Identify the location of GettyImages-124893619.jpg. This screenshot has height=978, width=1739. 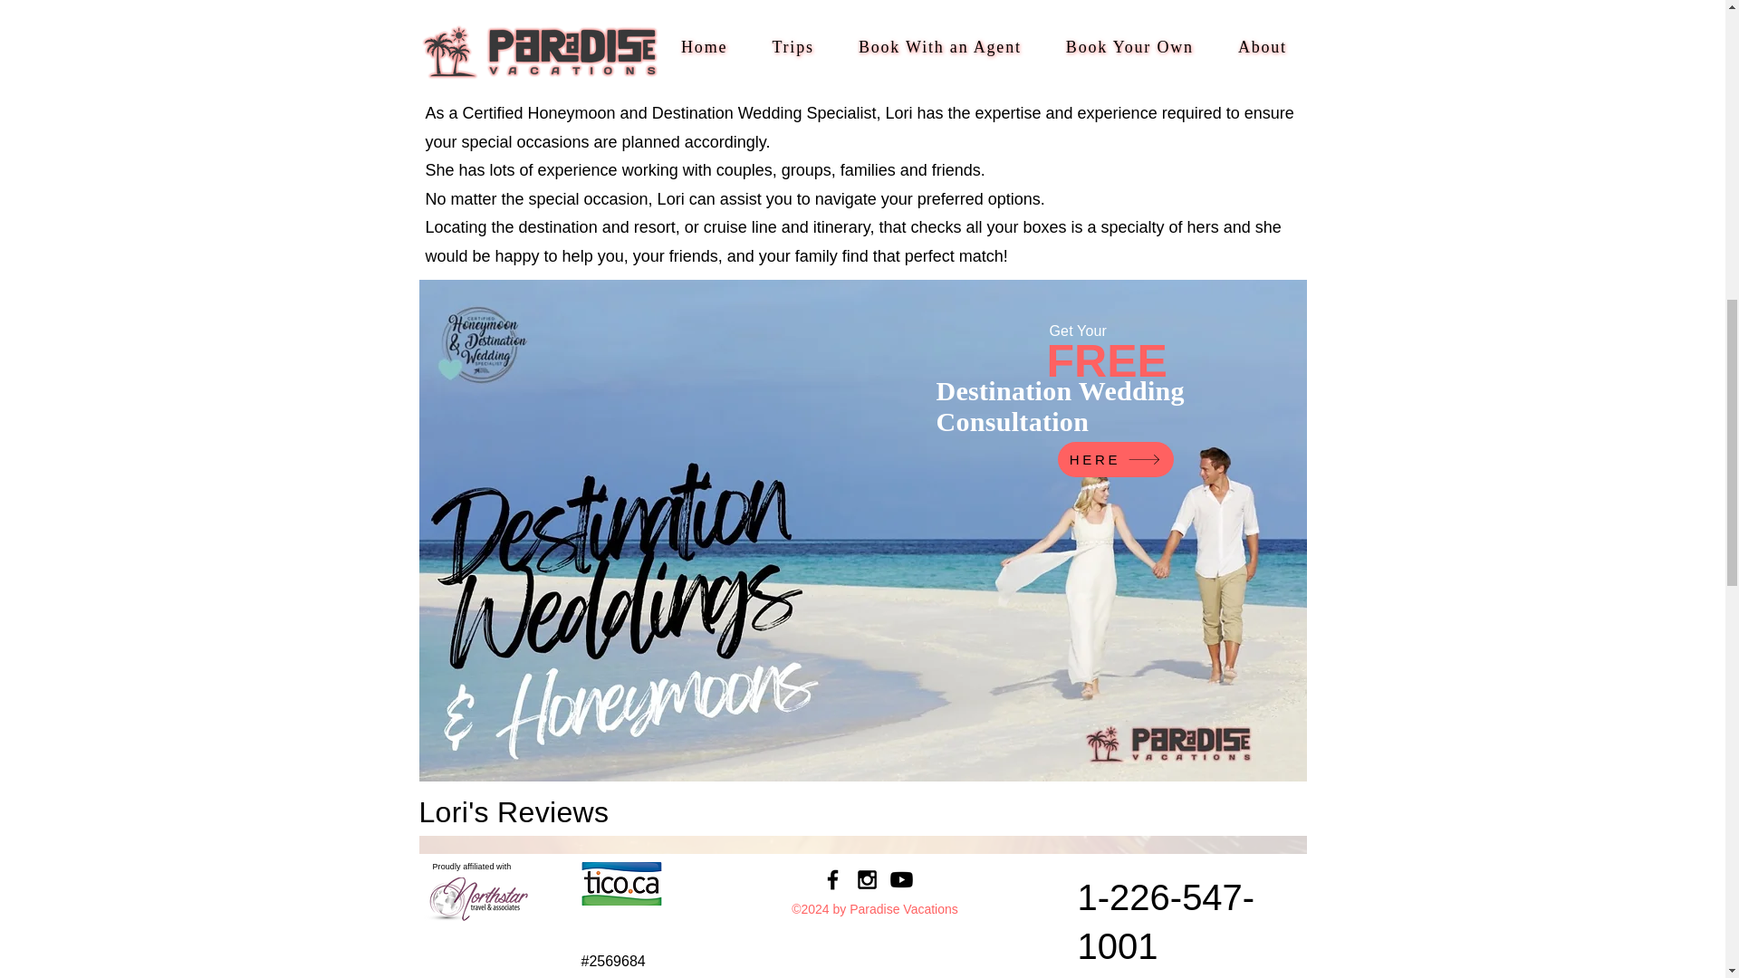
(866, 948).